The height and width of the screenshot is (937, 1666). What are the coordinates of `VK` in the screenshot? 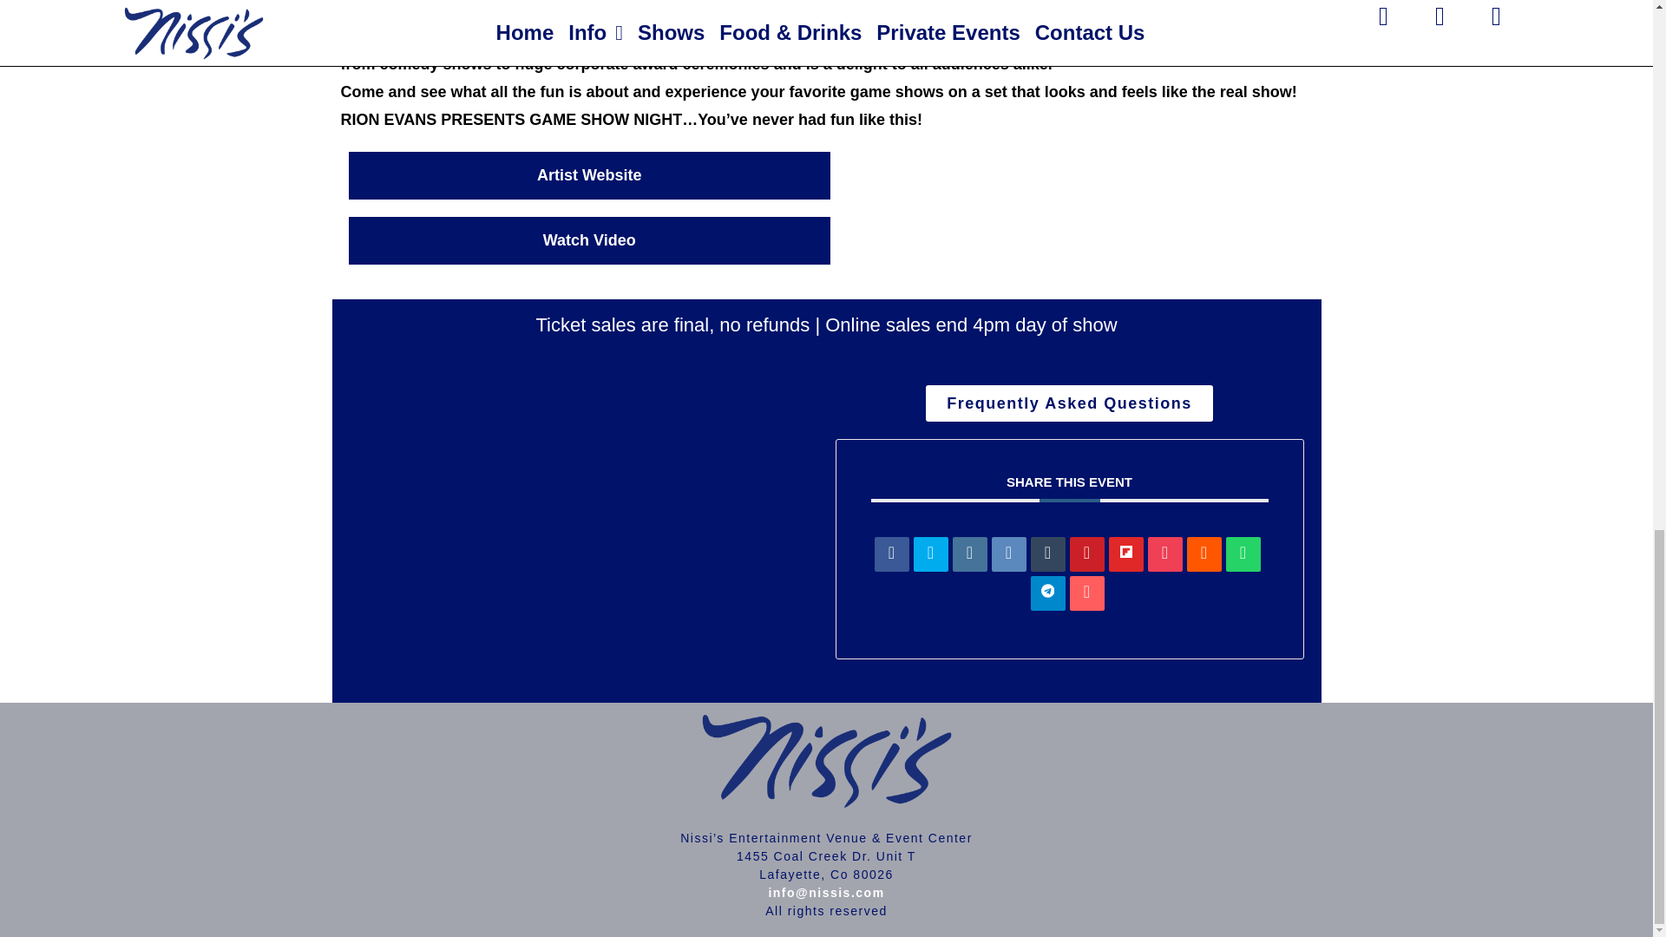 It's located at (1008, 554).